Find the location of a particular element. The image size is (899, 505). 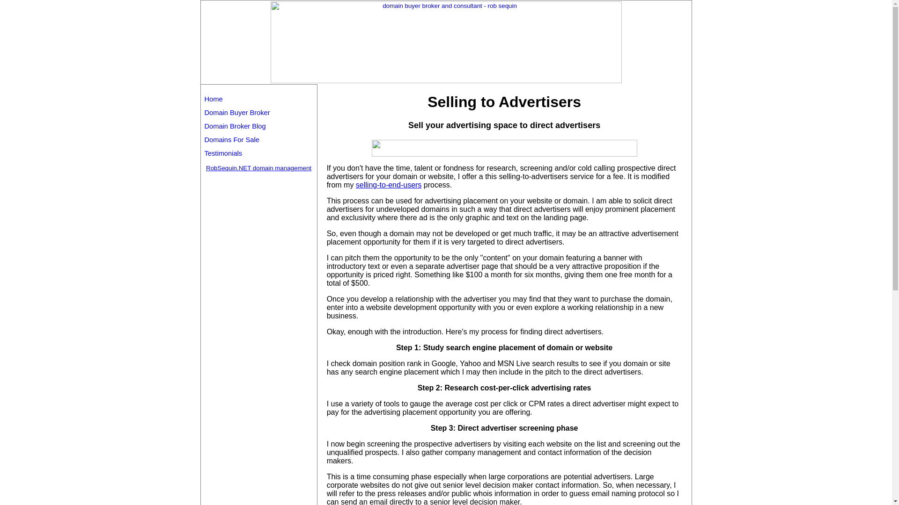

Domains For Sale is located at coordinates (231, 139).